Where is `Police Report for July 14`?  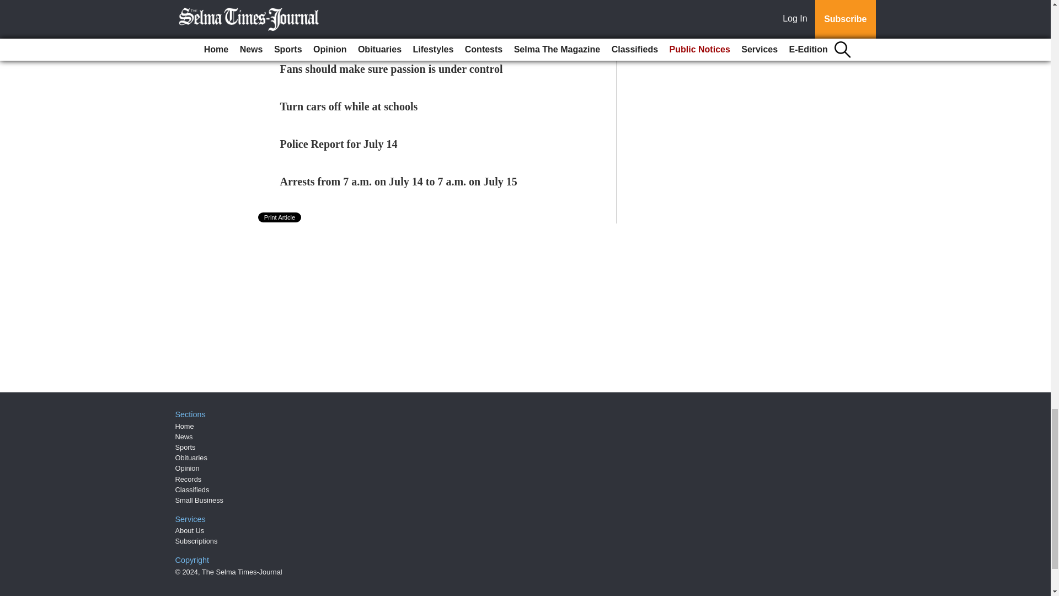 Police Report for July 14 is located at coordinates (339, 143).